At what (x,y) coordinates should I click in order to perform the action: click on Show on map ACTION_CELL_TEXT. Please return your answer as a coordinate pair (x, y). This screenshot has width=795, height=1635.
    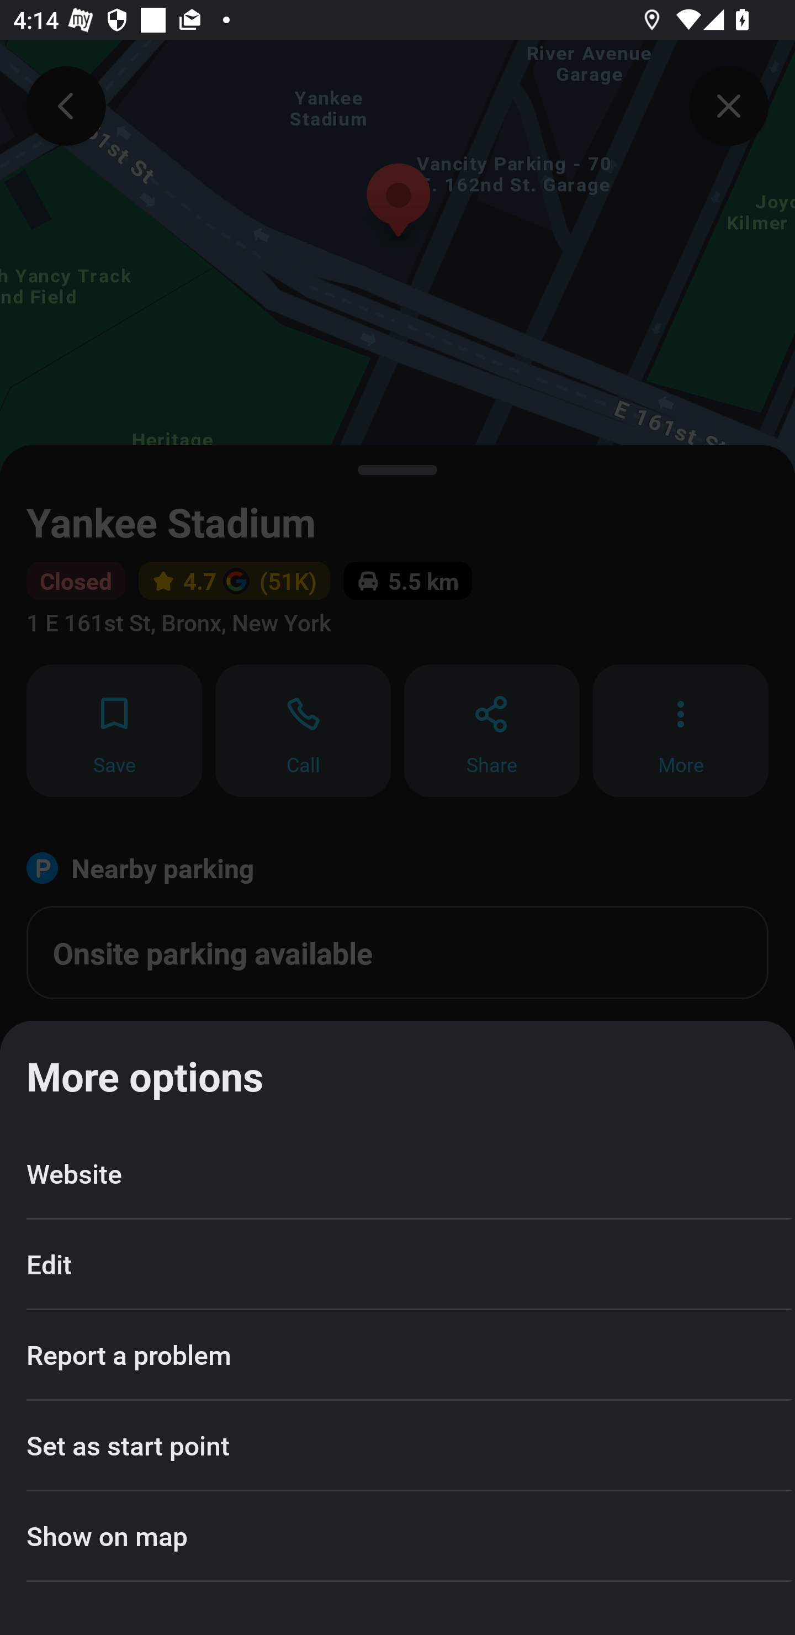
    Looking at the image, I should click on (397, 1537).